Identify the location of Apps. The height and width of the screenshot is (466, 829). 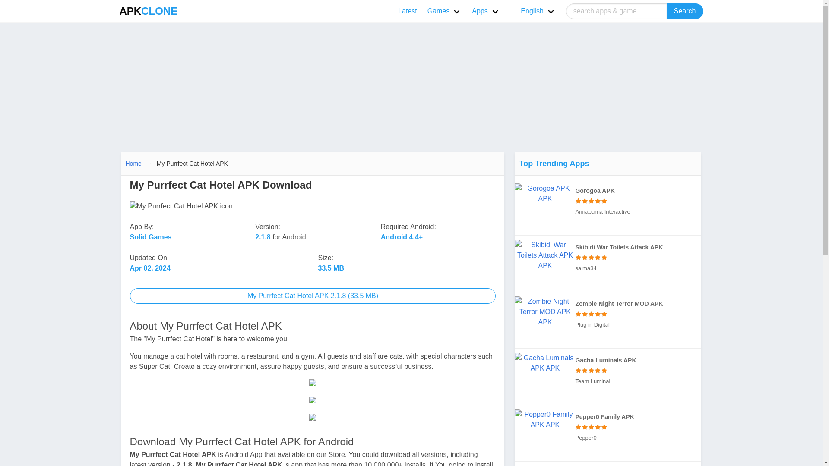
(485, 11).